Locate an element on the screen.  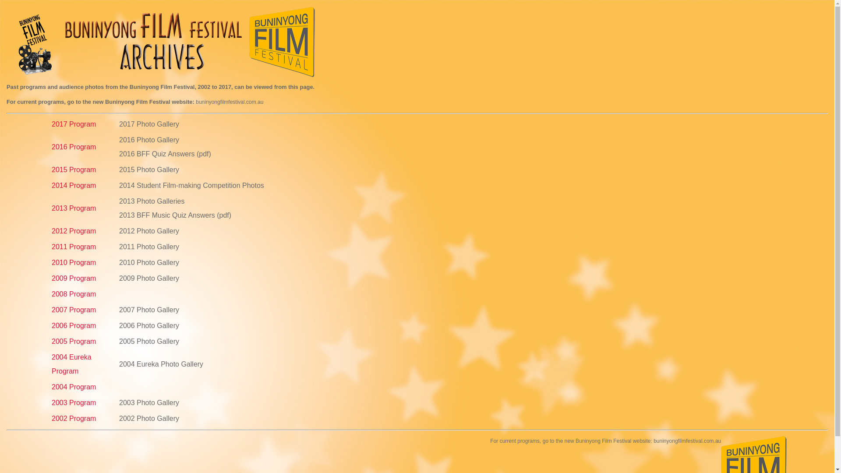
2012 Program is located at coordinates (74, 231).